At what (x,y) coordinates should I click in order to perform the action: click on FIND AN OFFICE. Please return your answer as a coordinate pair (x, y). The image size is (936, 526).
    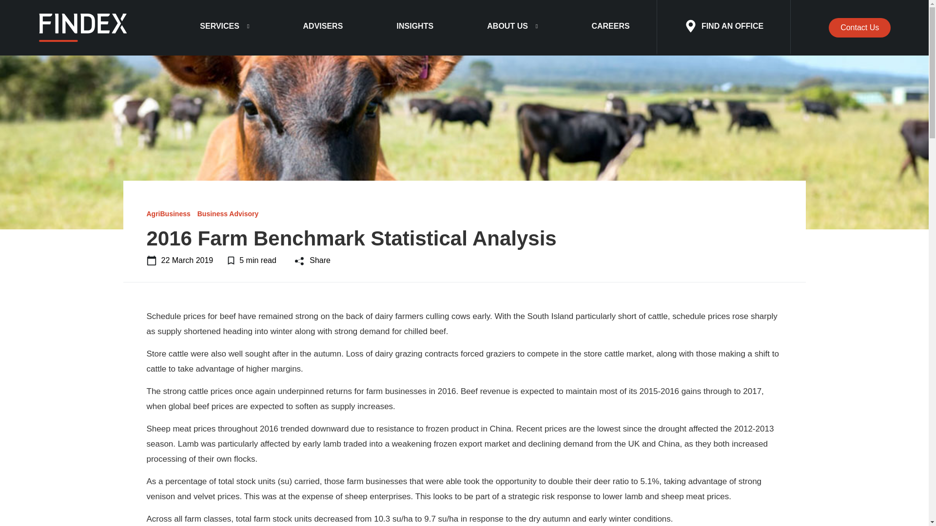
    Looking at the image, I should click on (723, 28).